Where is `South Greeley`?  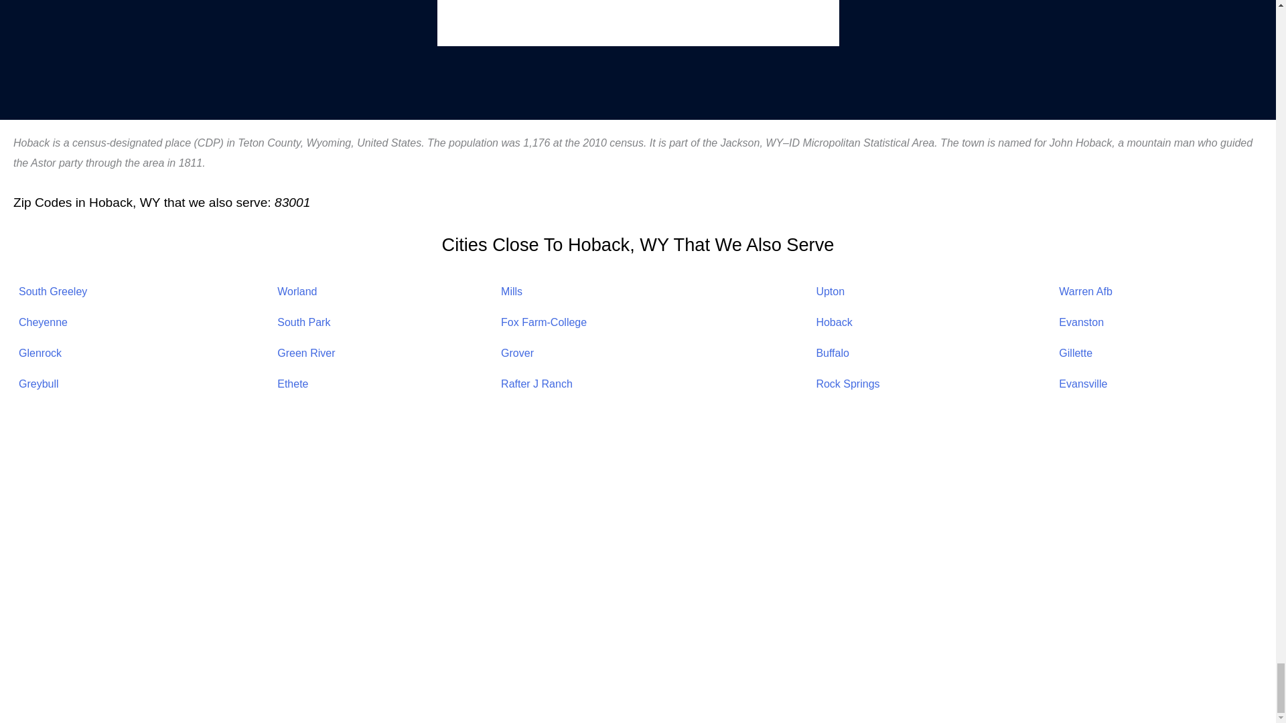 South Greeley is located at coordinates (53, 291).